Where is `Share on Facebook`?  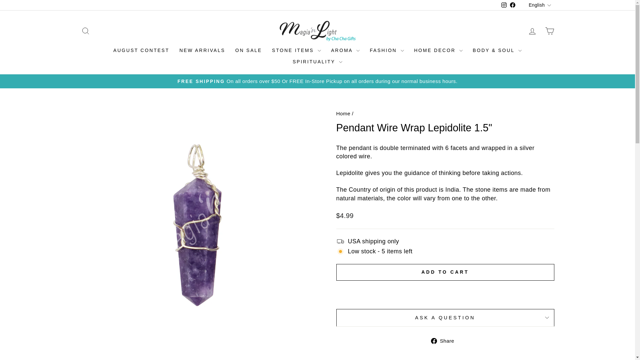
Share on Facebook is located at coordinates (445, 341).